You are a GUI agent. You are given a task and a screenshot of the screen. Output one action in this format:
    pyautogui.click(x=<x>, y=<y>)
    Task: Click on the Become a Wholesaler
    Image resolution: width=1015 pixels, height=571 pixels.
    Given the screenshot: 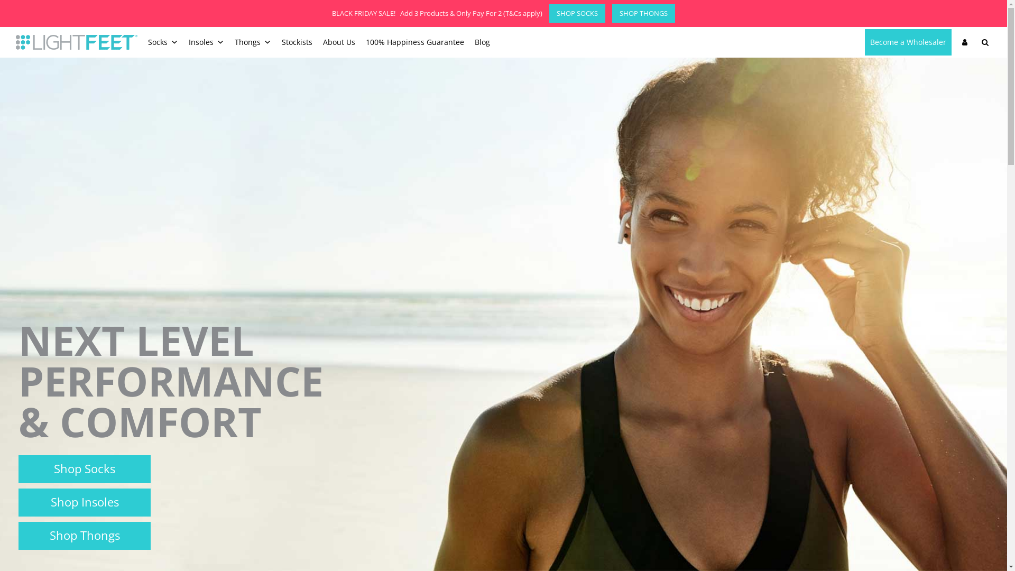 What is the action you would take?
    pyautogui.click(x=908, y=42)
    